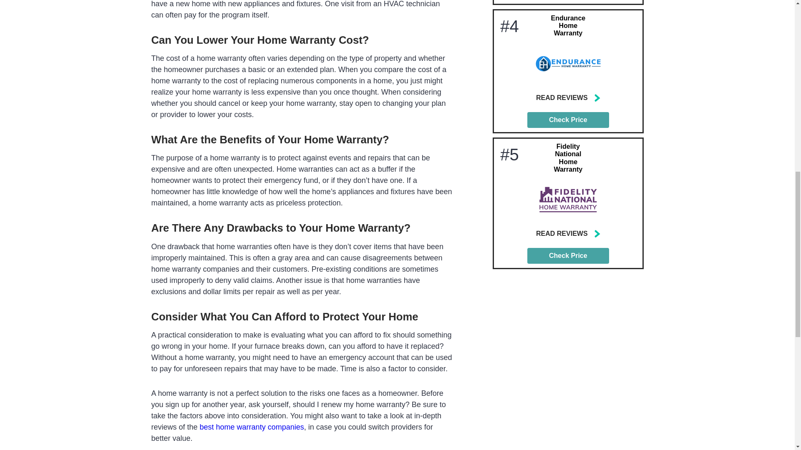 Image resolution: width=801 pixels, height=450 pixels. What do you see at coordinates (568, 120) in the screenshot?
I see `Check Price` at bounding box center [568, 120].